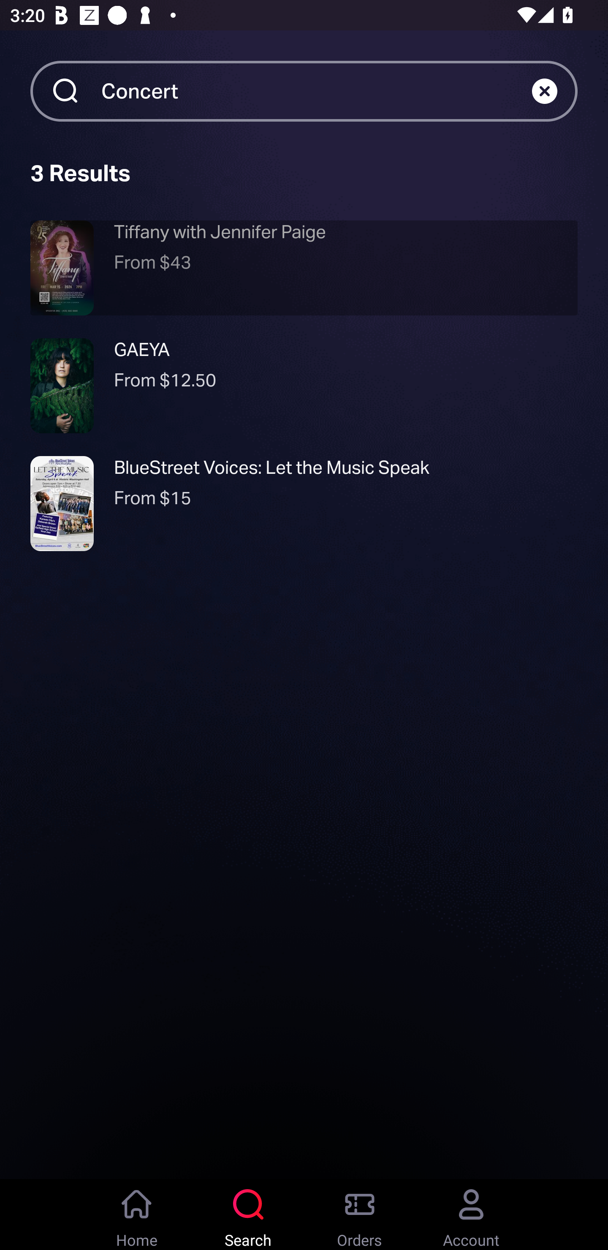 Image resolution: width=608 pixels, height=1250 pixels. Describe the element at coordinates (137, 1215) in the screenshot. I see `Home` at that location.